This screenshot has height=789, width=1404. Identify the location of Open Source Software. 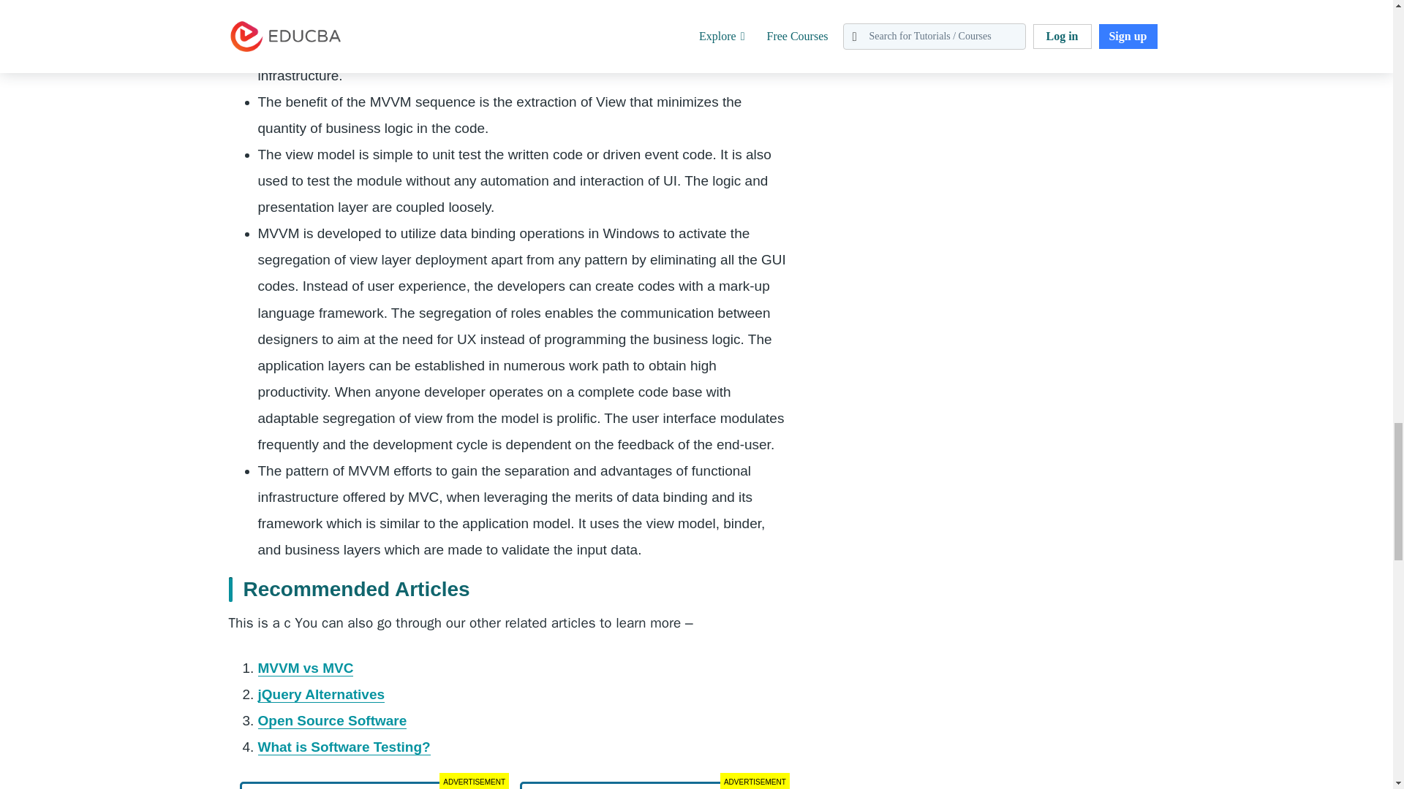
(332, 720).